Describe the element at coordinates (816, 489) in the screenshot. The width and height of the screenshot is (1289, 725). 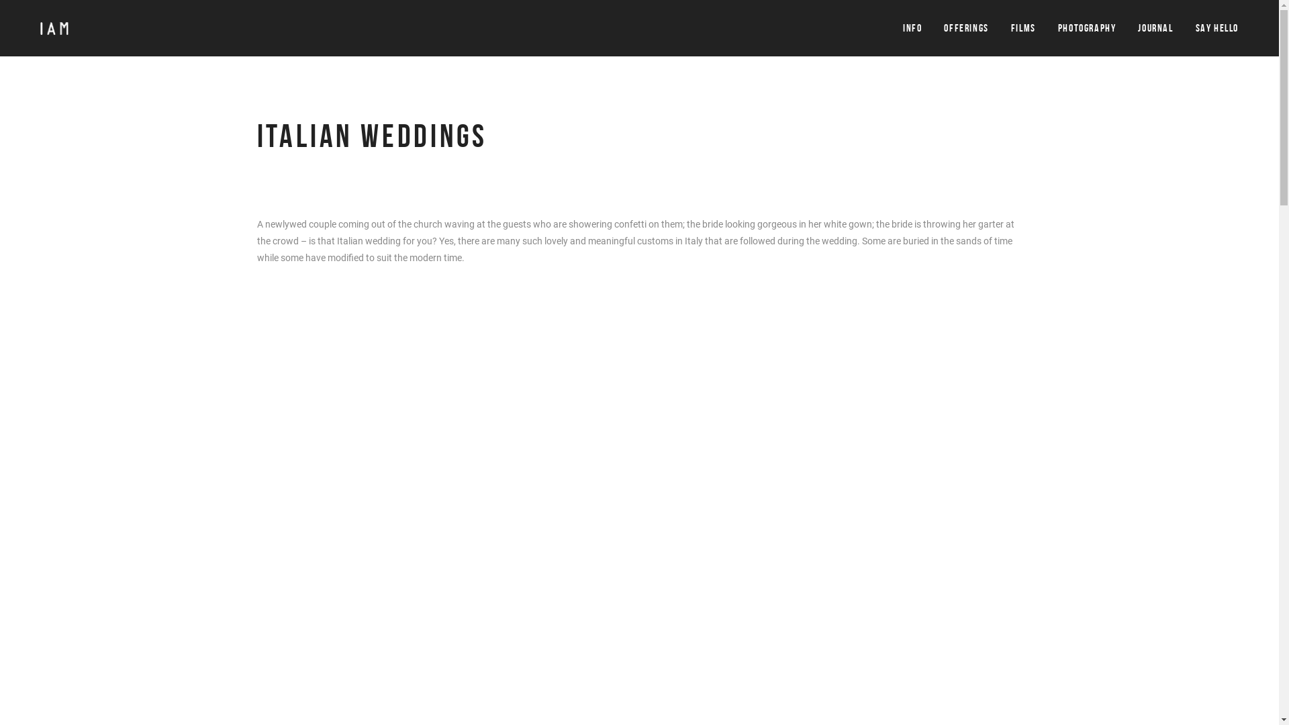
I see `Pre Wedding Film` at that location.